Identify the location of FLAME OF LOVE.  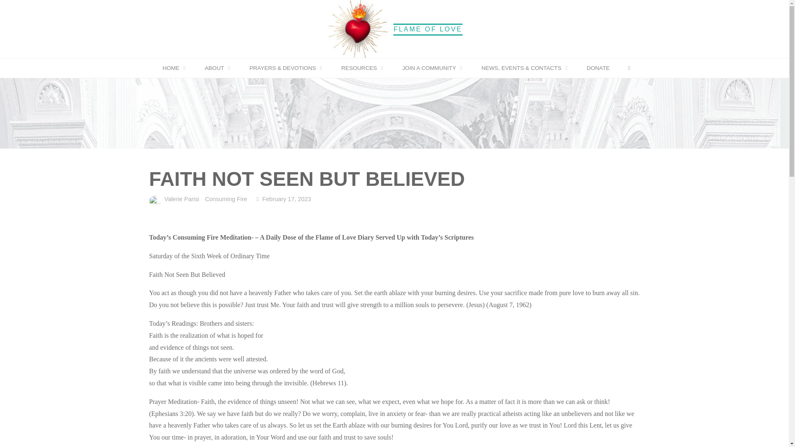
(427, 29).